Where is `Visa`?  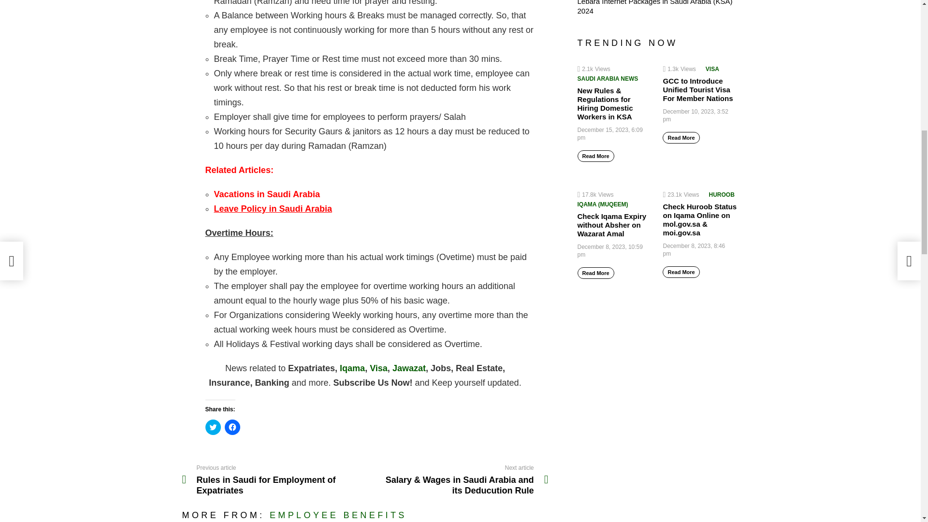
Visa is located at coordinates (378, 368).